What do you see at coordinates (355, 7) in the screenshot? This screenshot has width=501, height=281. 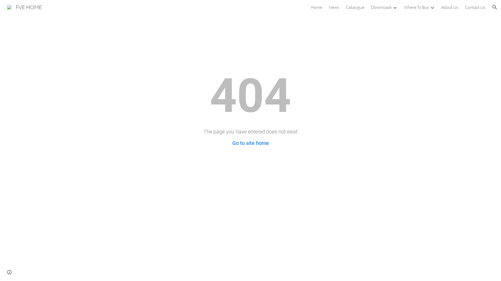 I see `Catalogue` at bounding box center [355, 7].